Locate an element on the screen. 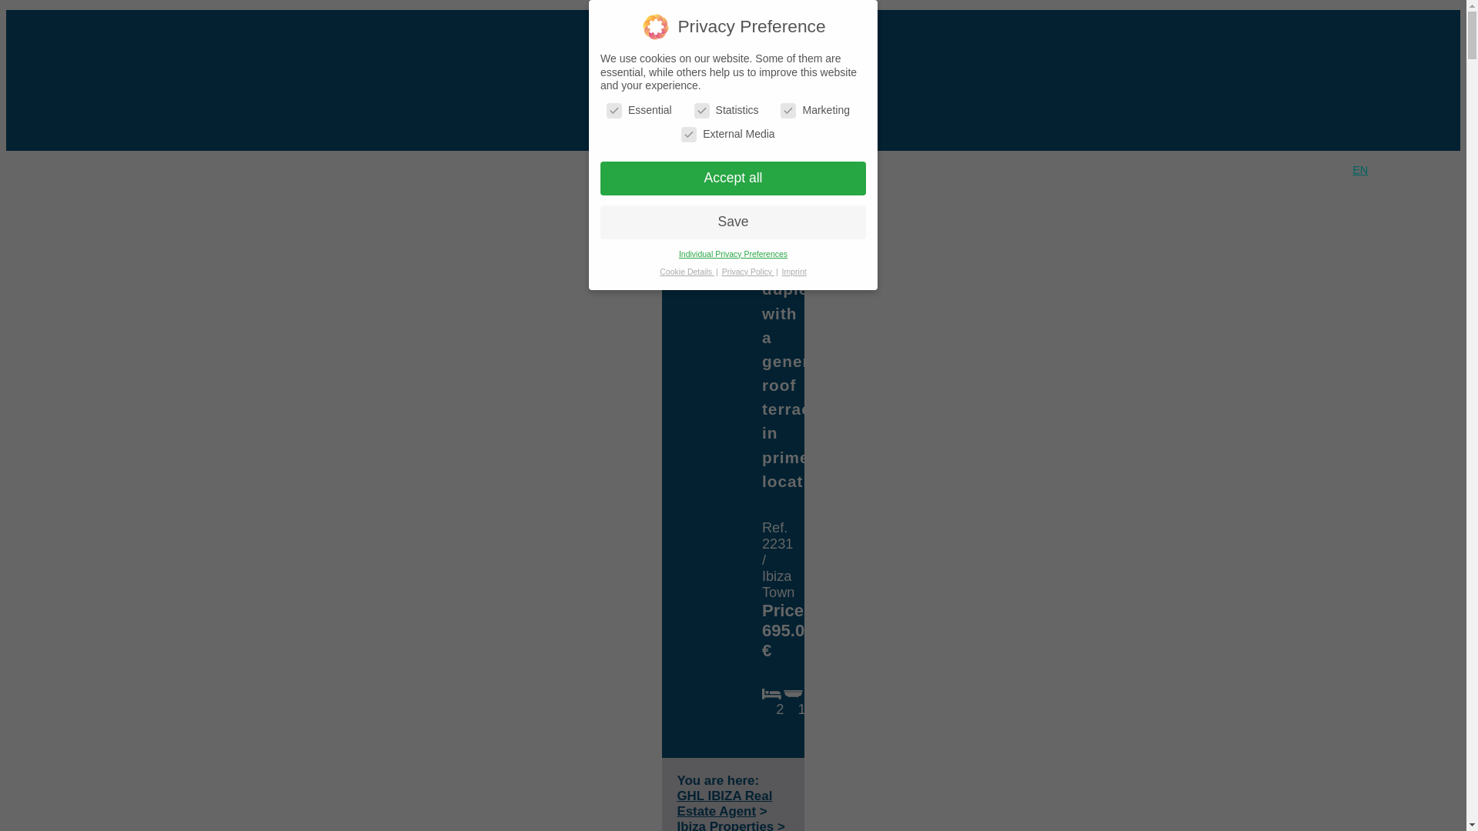 The width and height of the screenshot is (1478, 831). CO-OWNERSHIP is located at coordinates (220, 215).